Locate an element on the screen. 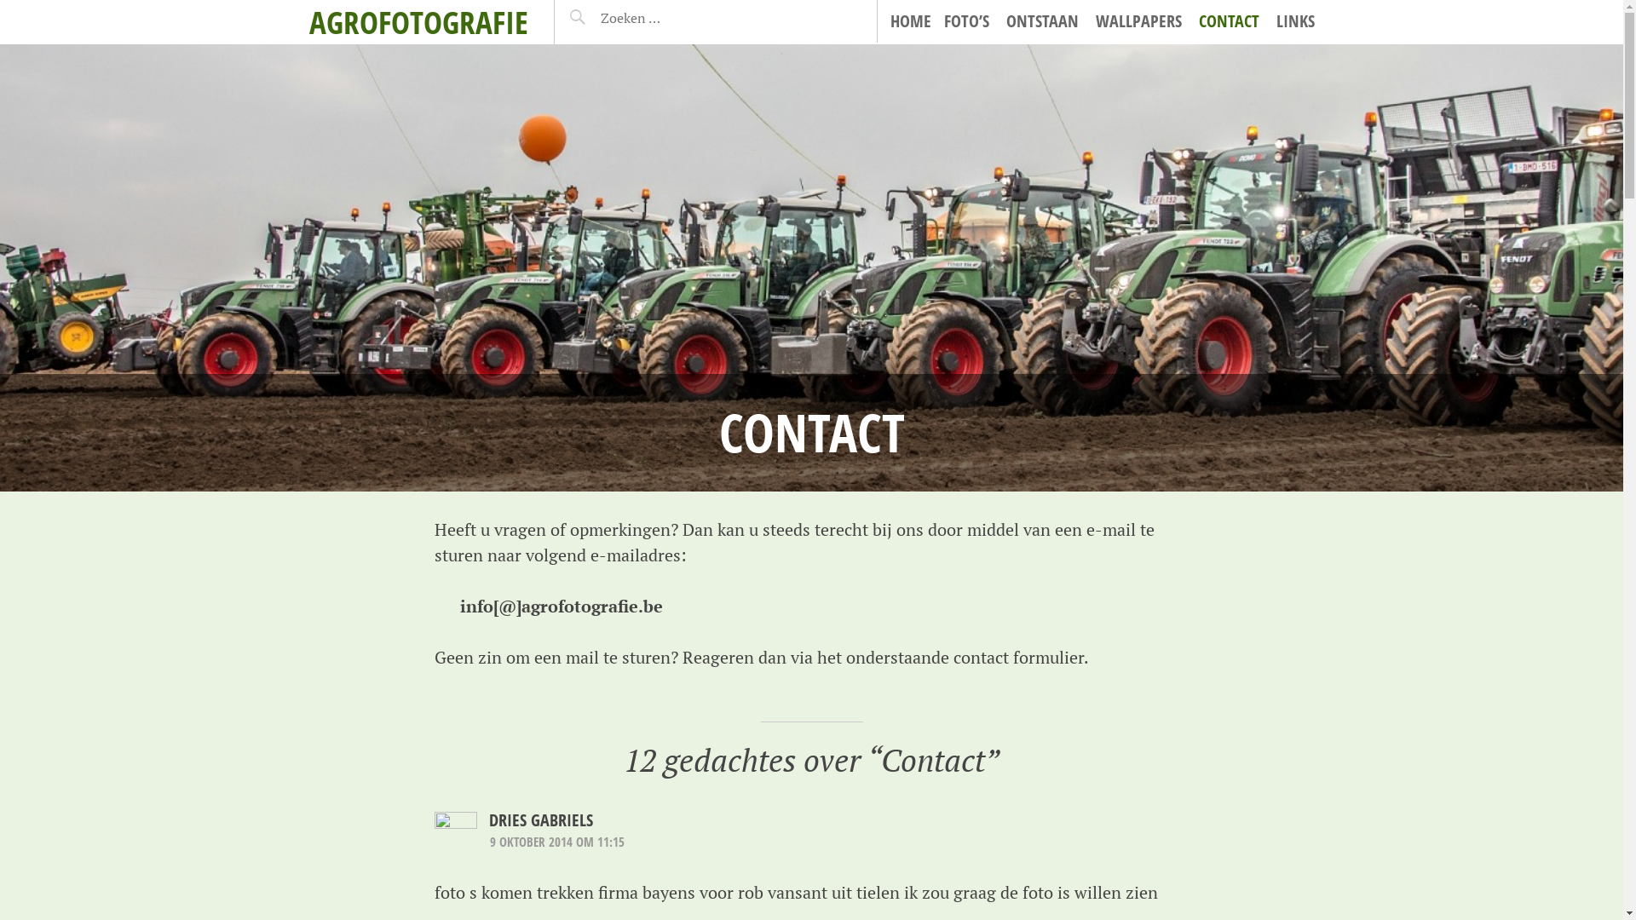 This screenshot has height=920, width=1636. HOME is located at coordinates (910, 21).